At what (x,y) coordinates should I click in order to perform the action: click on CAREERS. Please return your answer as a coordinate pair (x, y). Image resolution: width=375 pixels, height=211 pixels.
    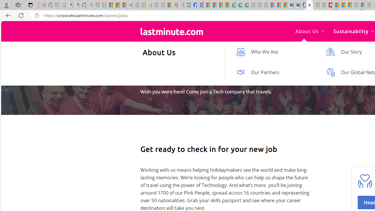
    Looking at the image, I should click on (151, 65).